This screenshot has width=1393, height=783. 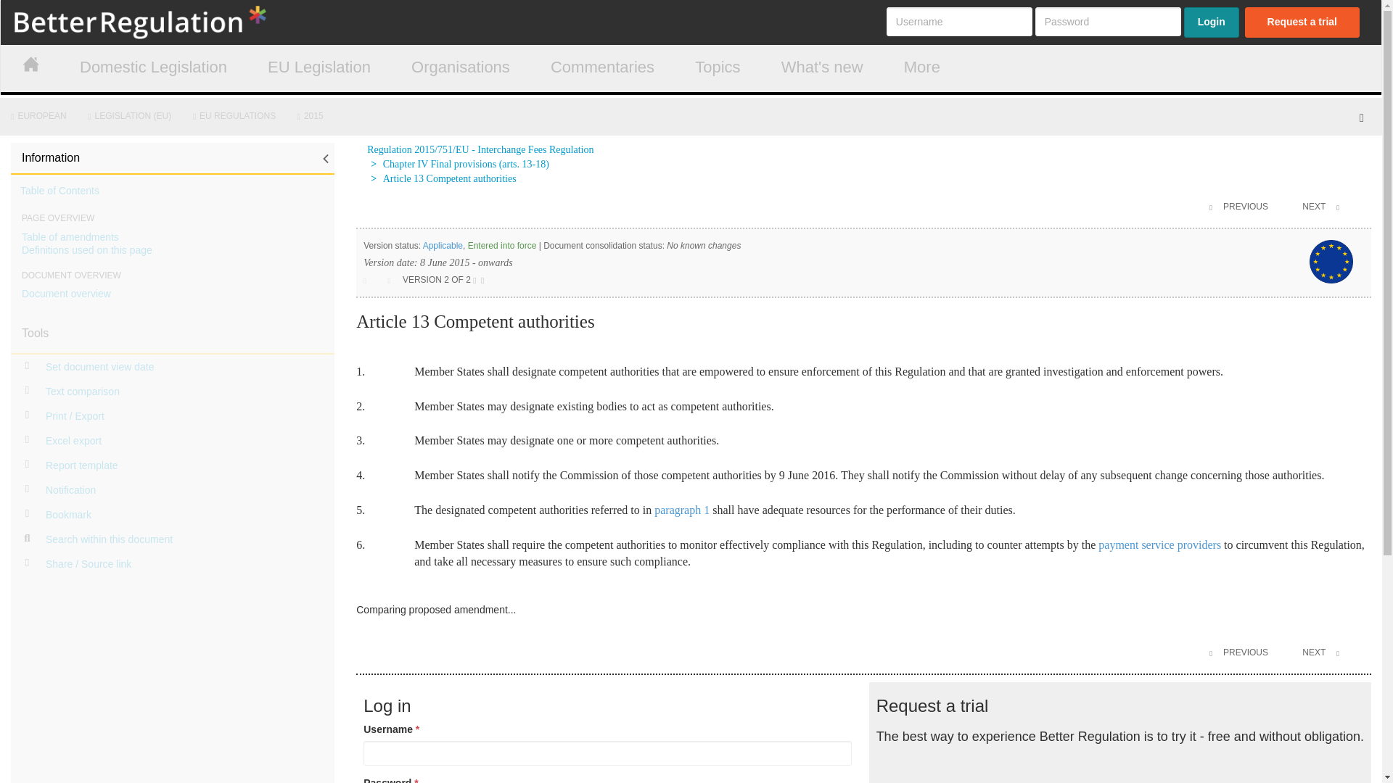 I want to click on Topics, so click(x=717, y=68).